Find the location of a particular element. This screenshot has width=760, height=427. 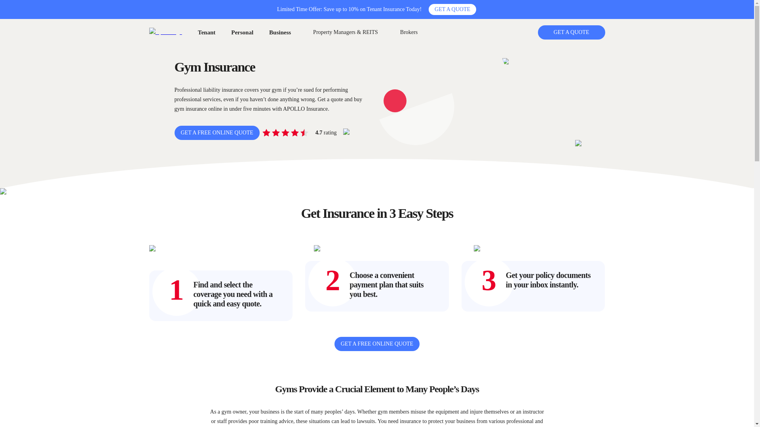

GET A QUOTE is located at coordinates (571, 32).